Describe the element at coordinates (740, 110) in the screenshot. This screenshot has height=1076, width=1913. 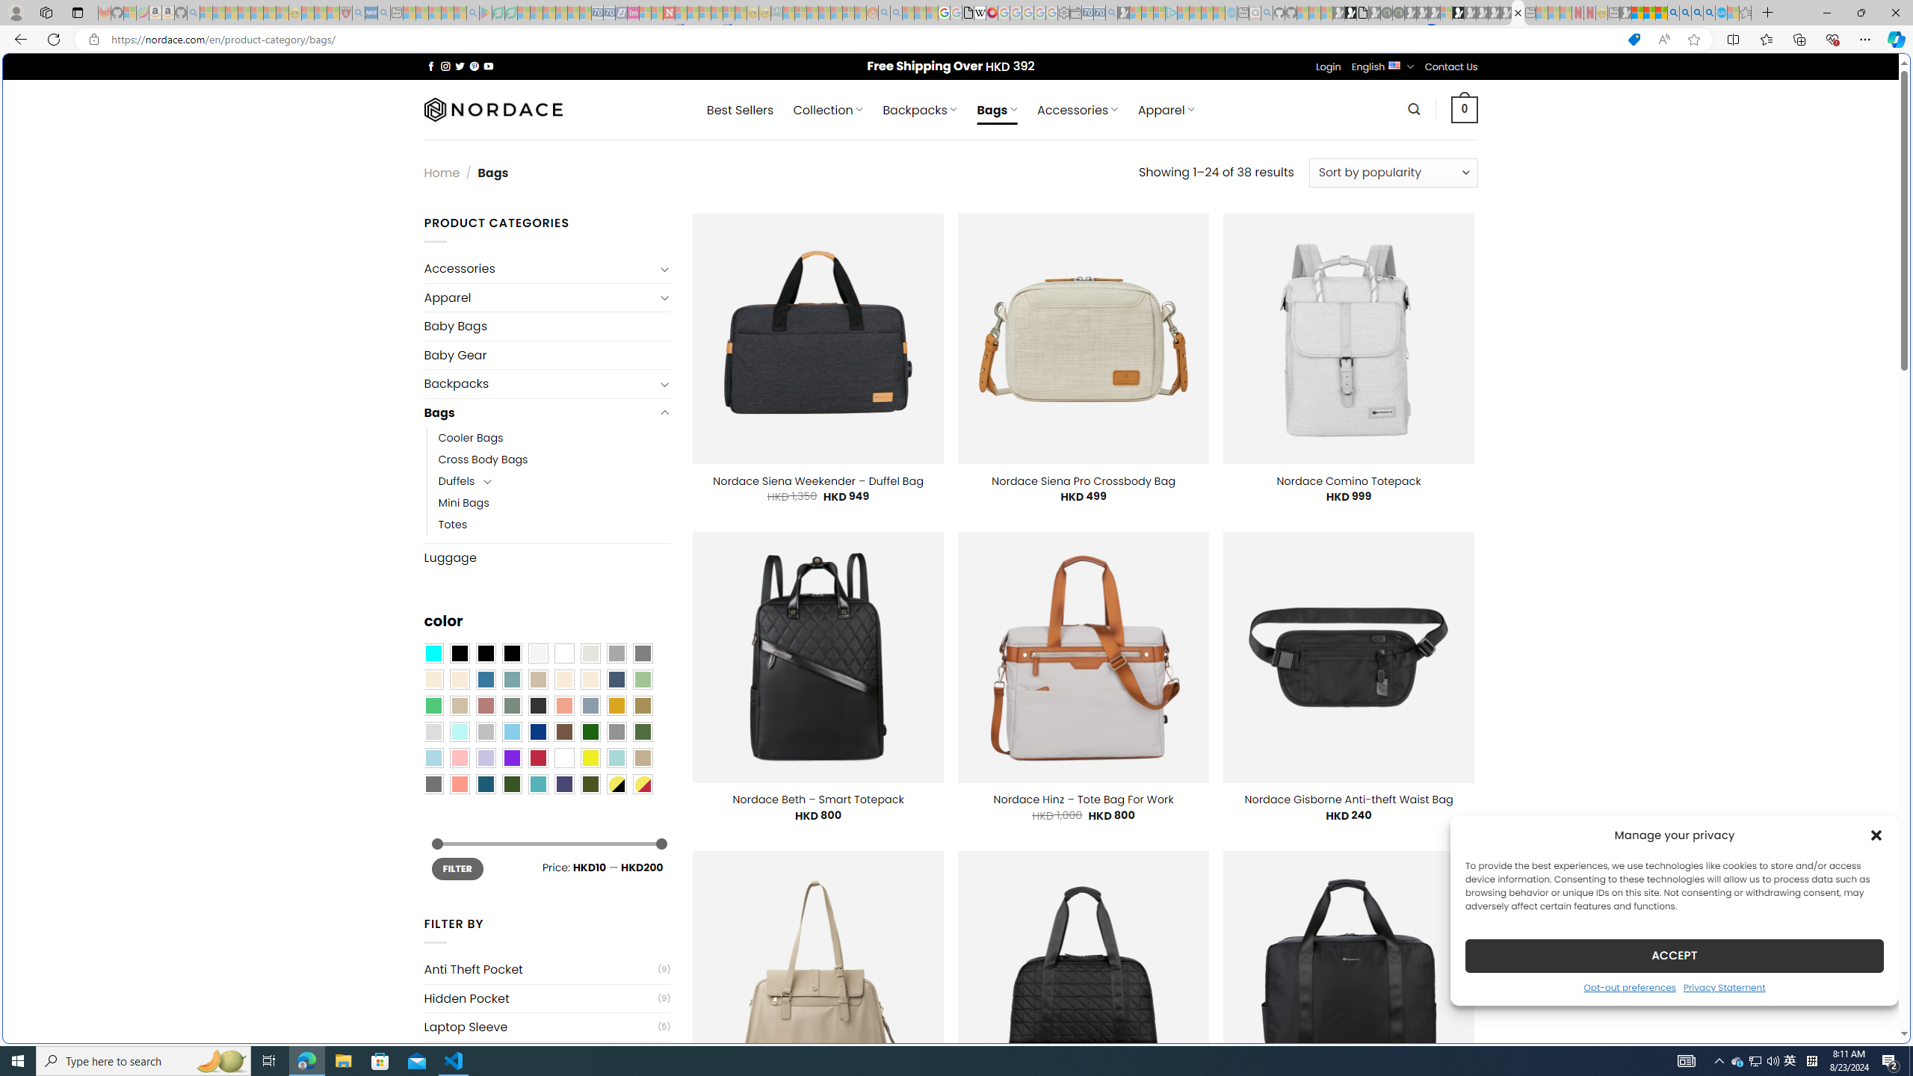
I see ` Best Sellers` at that location.